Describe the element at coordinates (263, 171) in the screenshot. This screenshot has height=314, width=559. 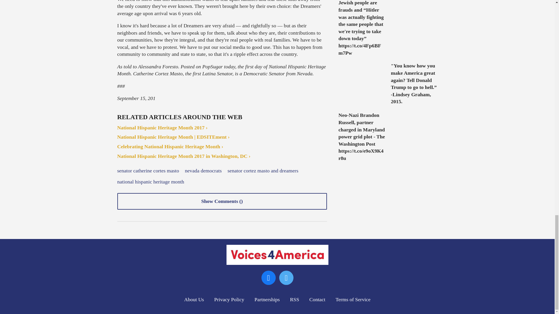
I see `senator cortez masto and dreamers` at that location.